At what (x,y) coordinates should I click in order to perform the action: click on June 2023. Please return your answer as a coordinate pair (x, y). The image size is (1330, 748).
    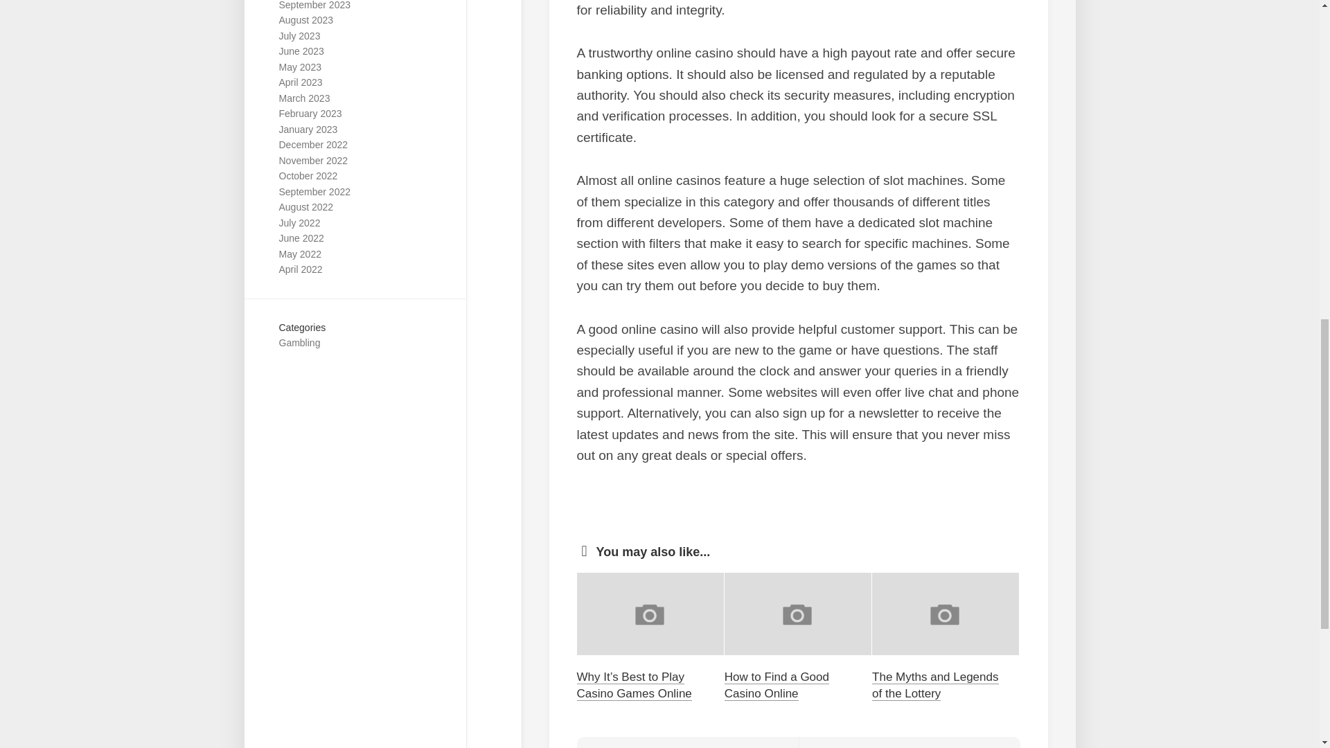
    Looking at the image, I should click on (301, 51).